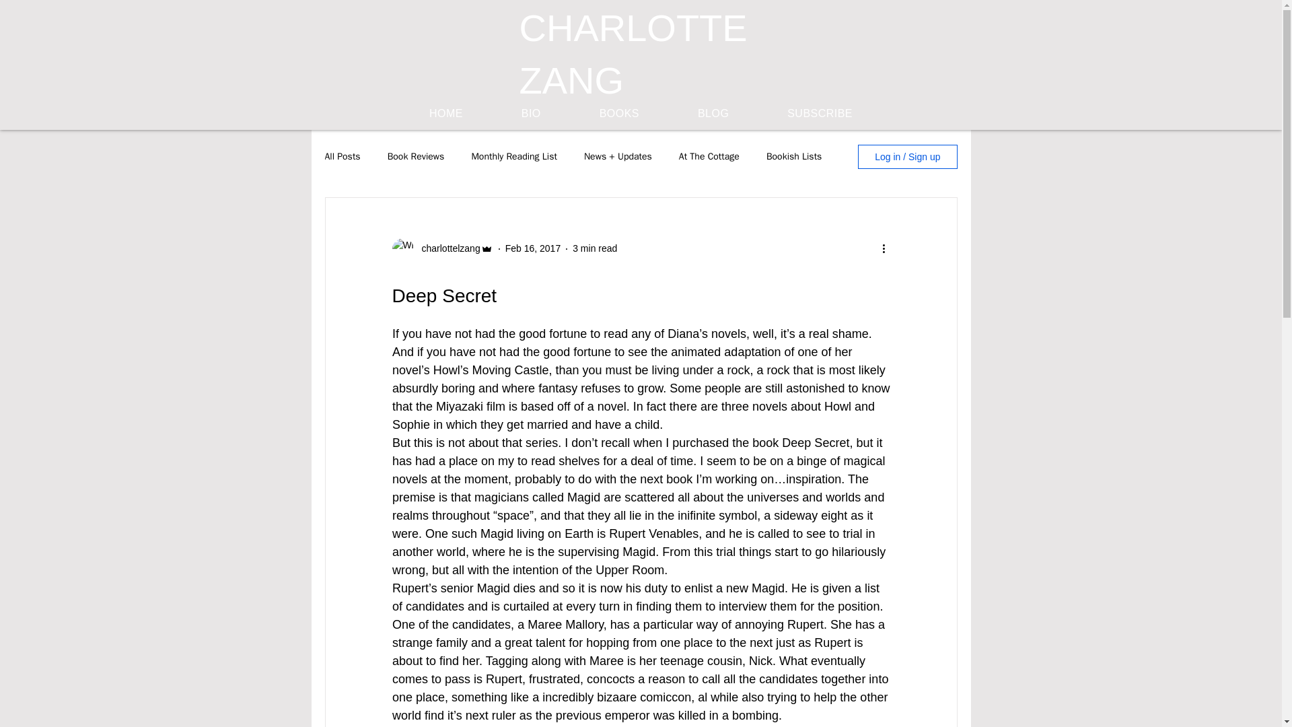  Describe the element at coordinates (530, 113) in the screenshot. I see `BIO` at that location.